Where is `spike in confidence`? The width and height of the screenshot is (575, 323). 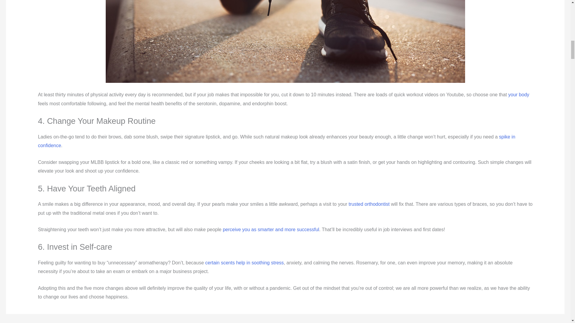
spike in confidence is located at coordinates (276, 141).